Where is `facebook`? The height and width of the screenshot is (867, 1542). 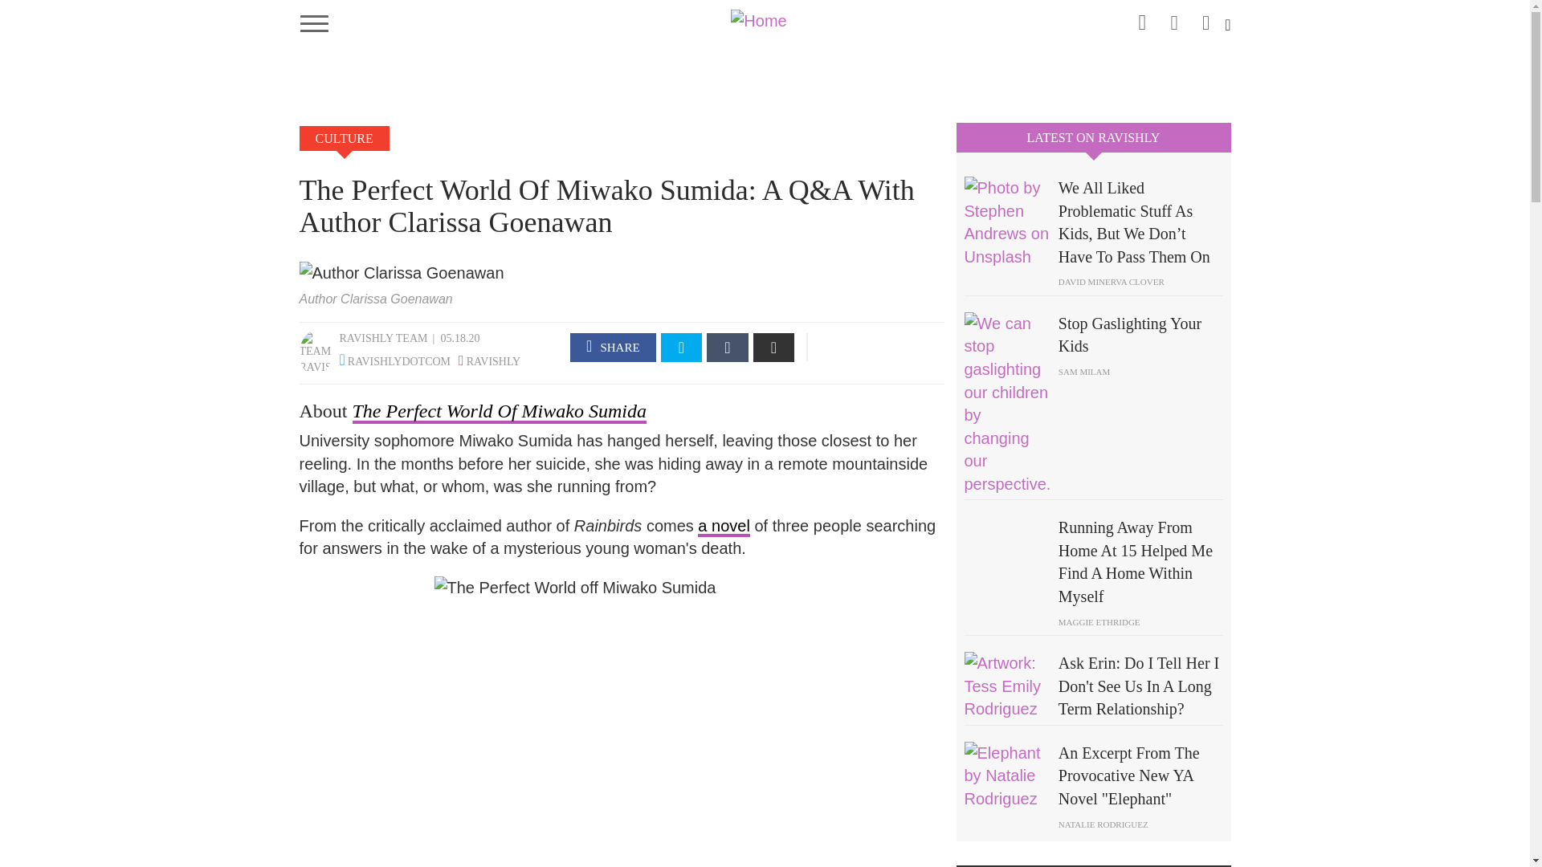 facebook is located at coordinates (1174, 18).